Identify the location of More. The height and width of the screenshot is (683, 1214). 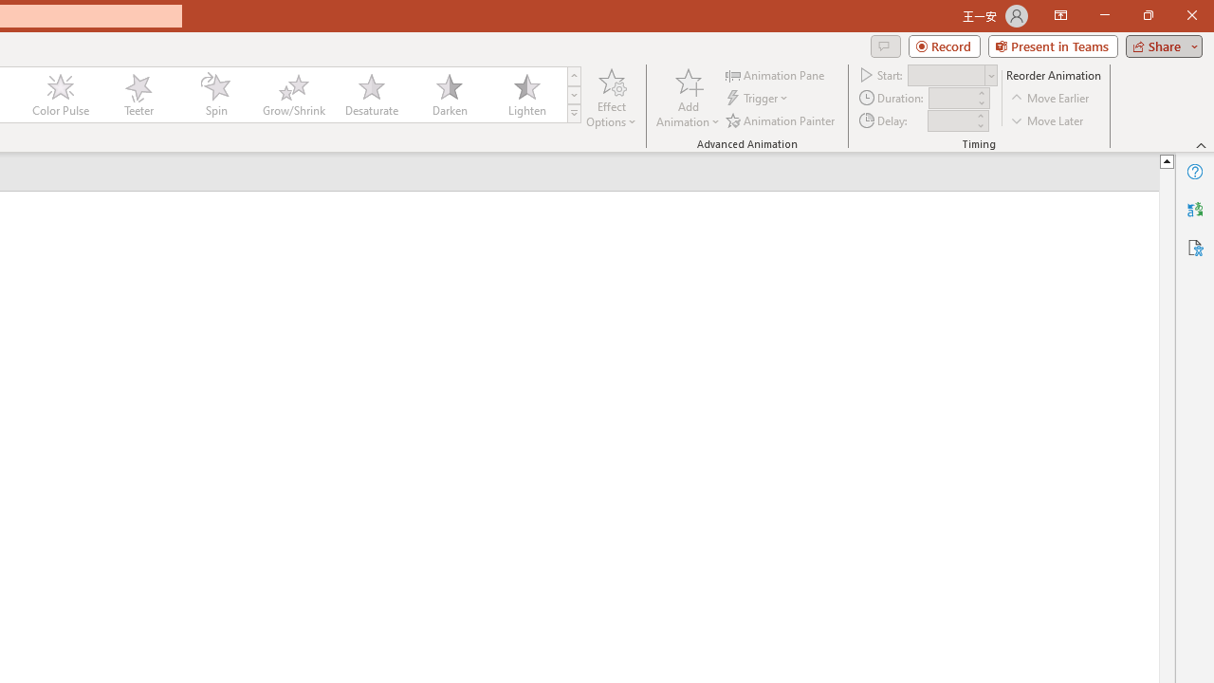
(980, 115).